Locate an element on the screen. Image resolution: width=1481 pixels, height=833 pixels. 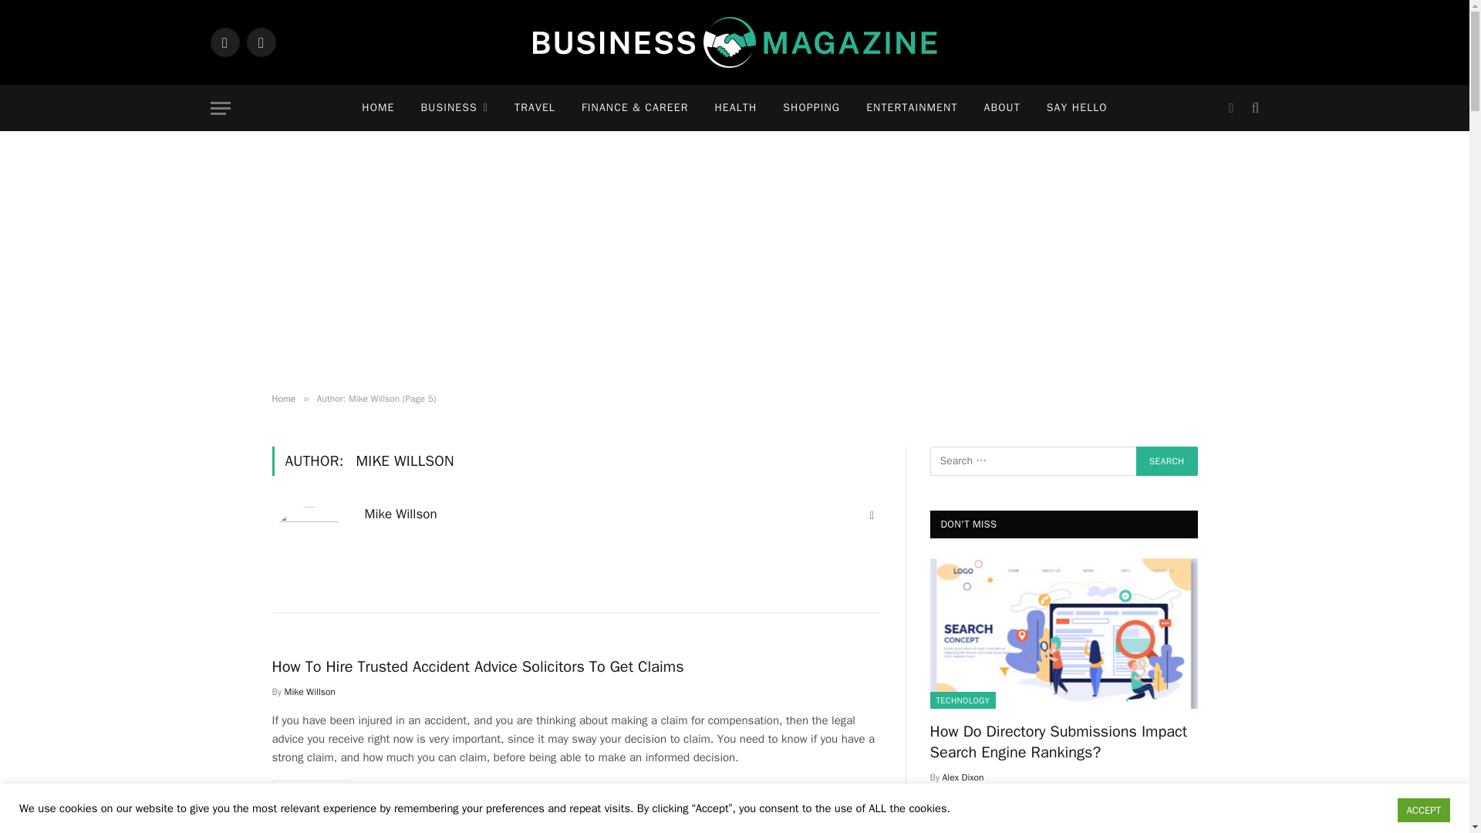
Posts by Mike Willson is located at coordinates (400, 514).